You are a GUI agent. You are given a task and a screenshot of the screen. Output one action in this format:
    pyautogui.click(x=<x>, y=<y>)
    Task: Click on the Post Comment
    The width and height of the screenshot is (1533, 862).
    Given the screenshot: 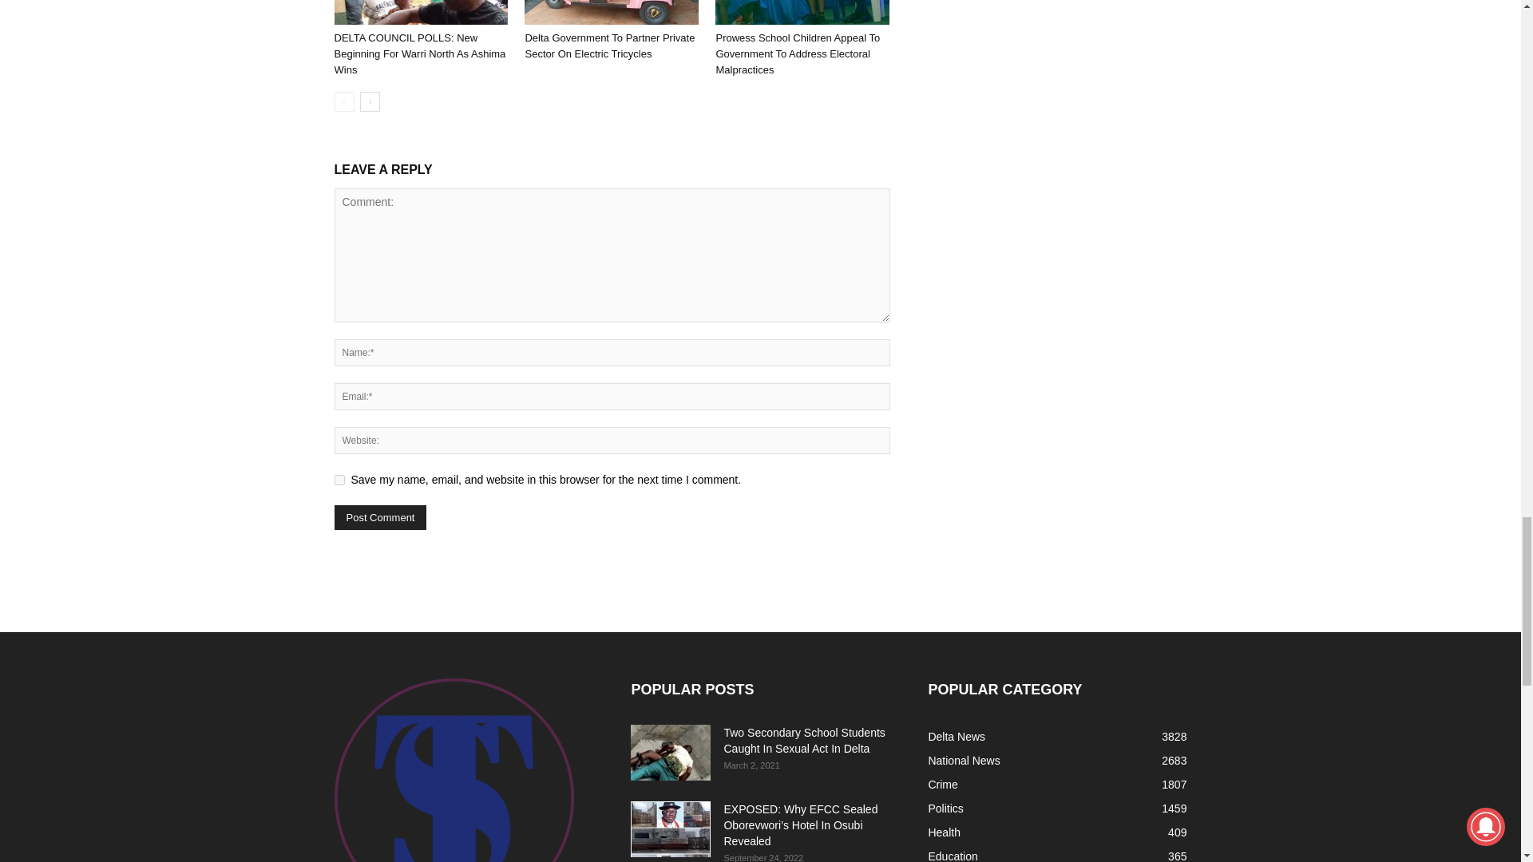 What is the action you would take?
    pyautogui.click(x=380, y=517)
    